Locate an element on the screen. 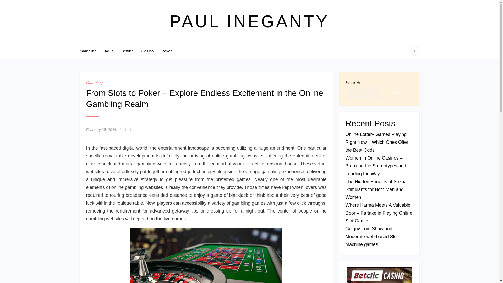 This screenshot has width=503, height=283. Gambling is located at coordinates (94, 82).